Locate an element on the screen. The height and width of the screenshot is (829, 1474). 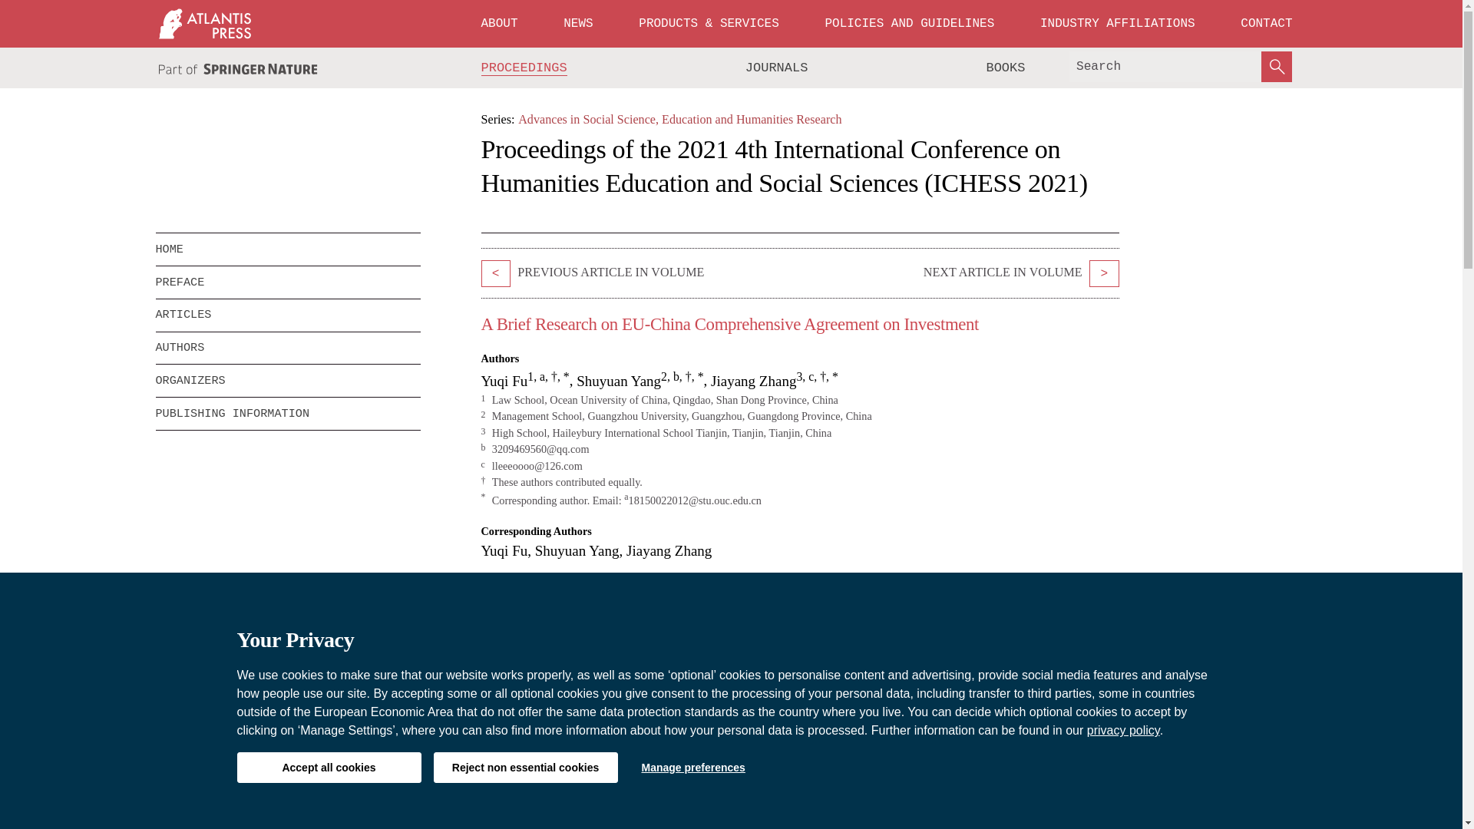
privacy policy is located at coordinates (1124, 730).